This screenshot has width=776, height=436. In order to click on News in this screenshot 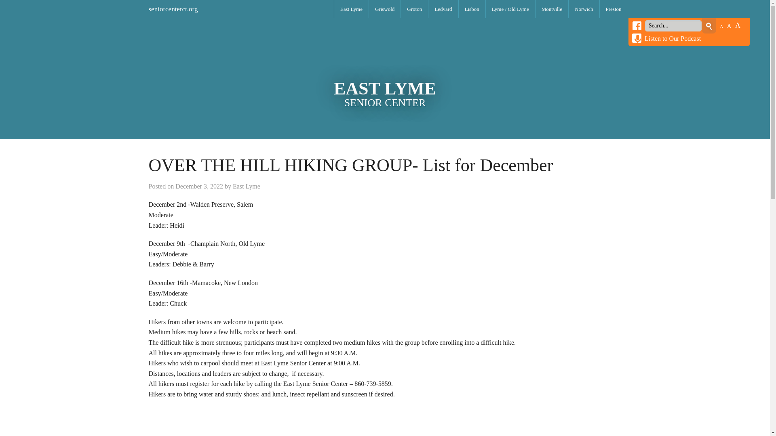, I will do `click(352, 64)`.